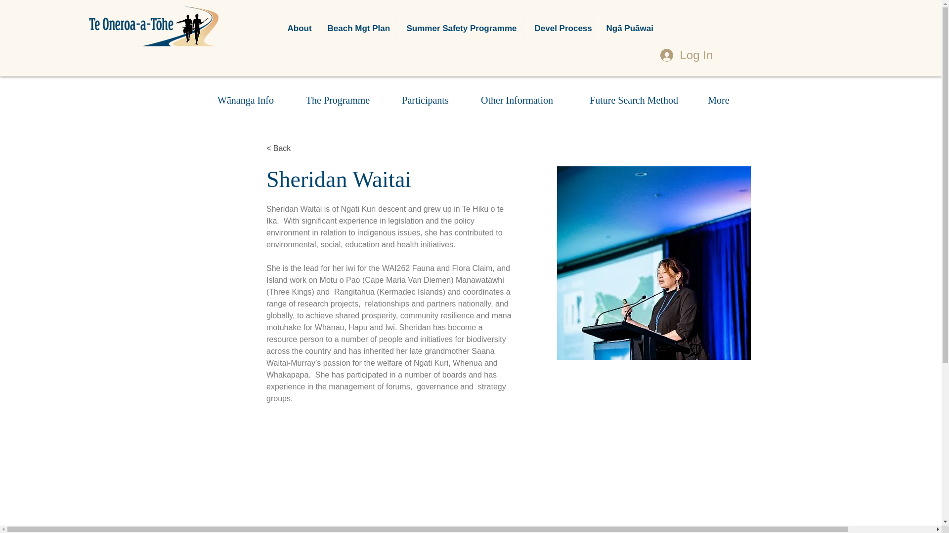 The image size is (949, 533). I want to click on Sheridan profile.jpg, so click(653, 263).